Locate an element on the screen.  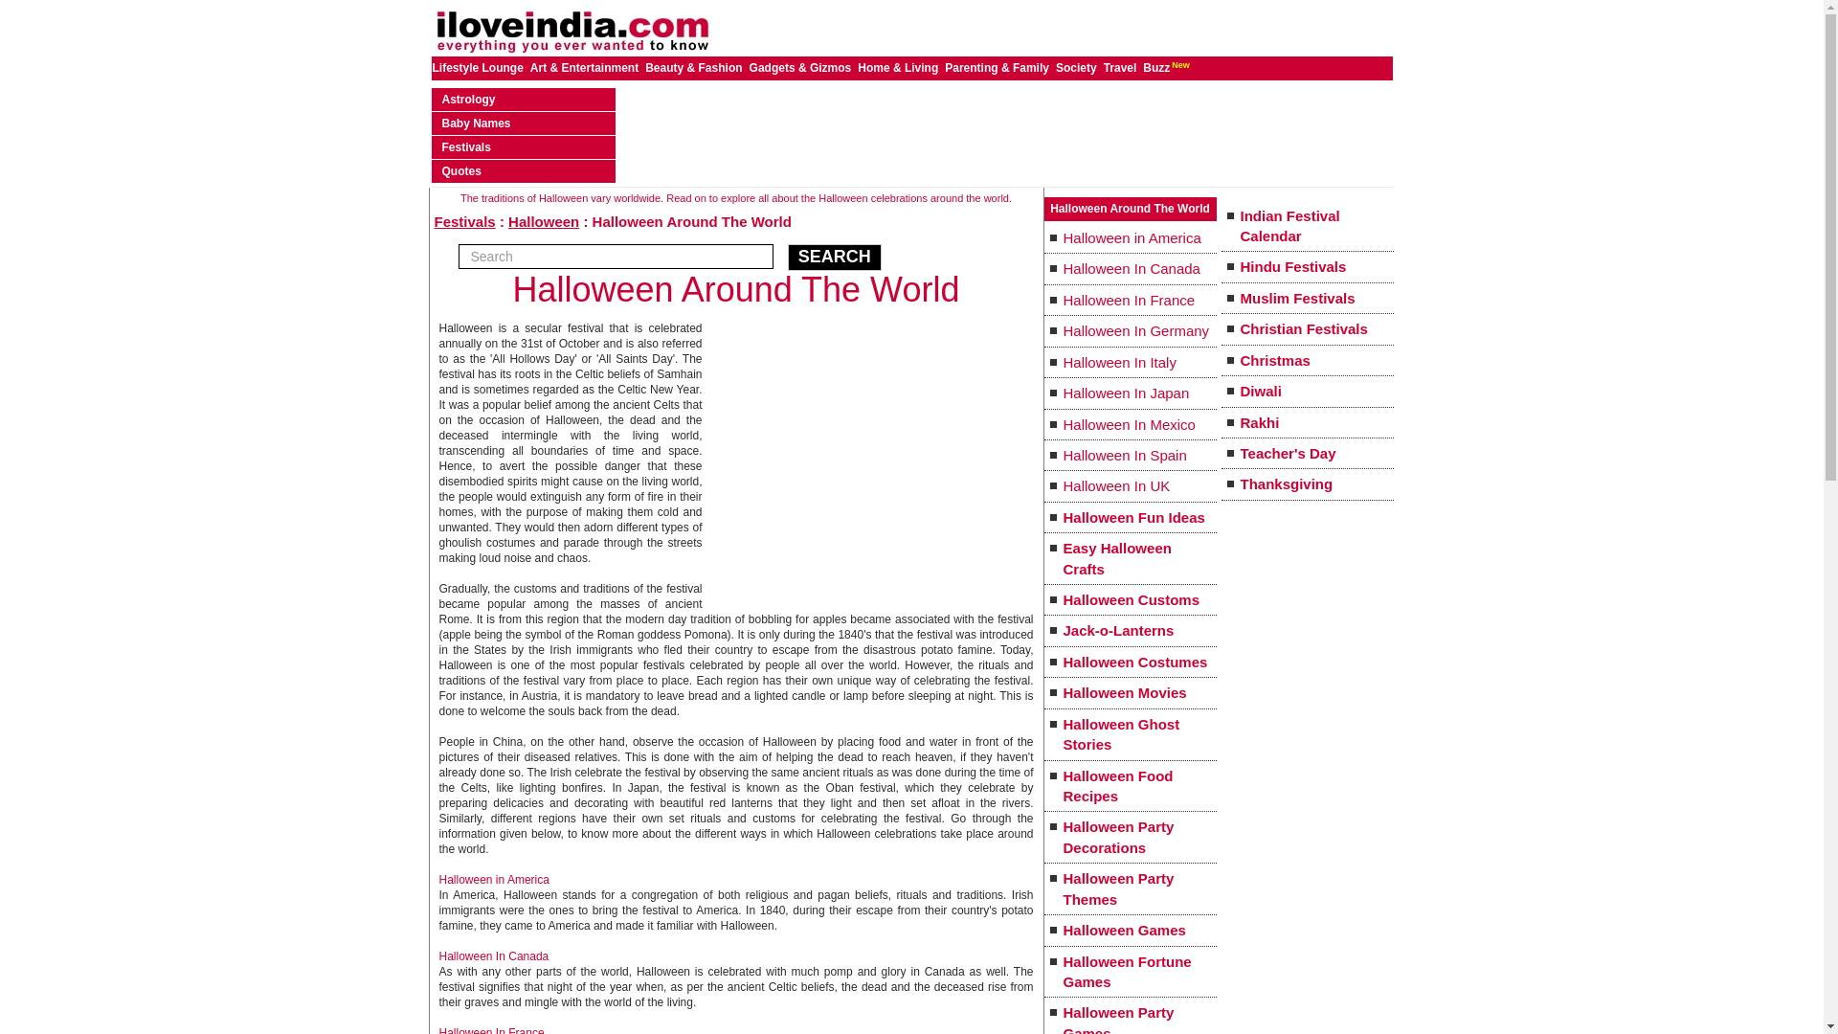
Halloween In Canada is located at coordinates (493, 955).